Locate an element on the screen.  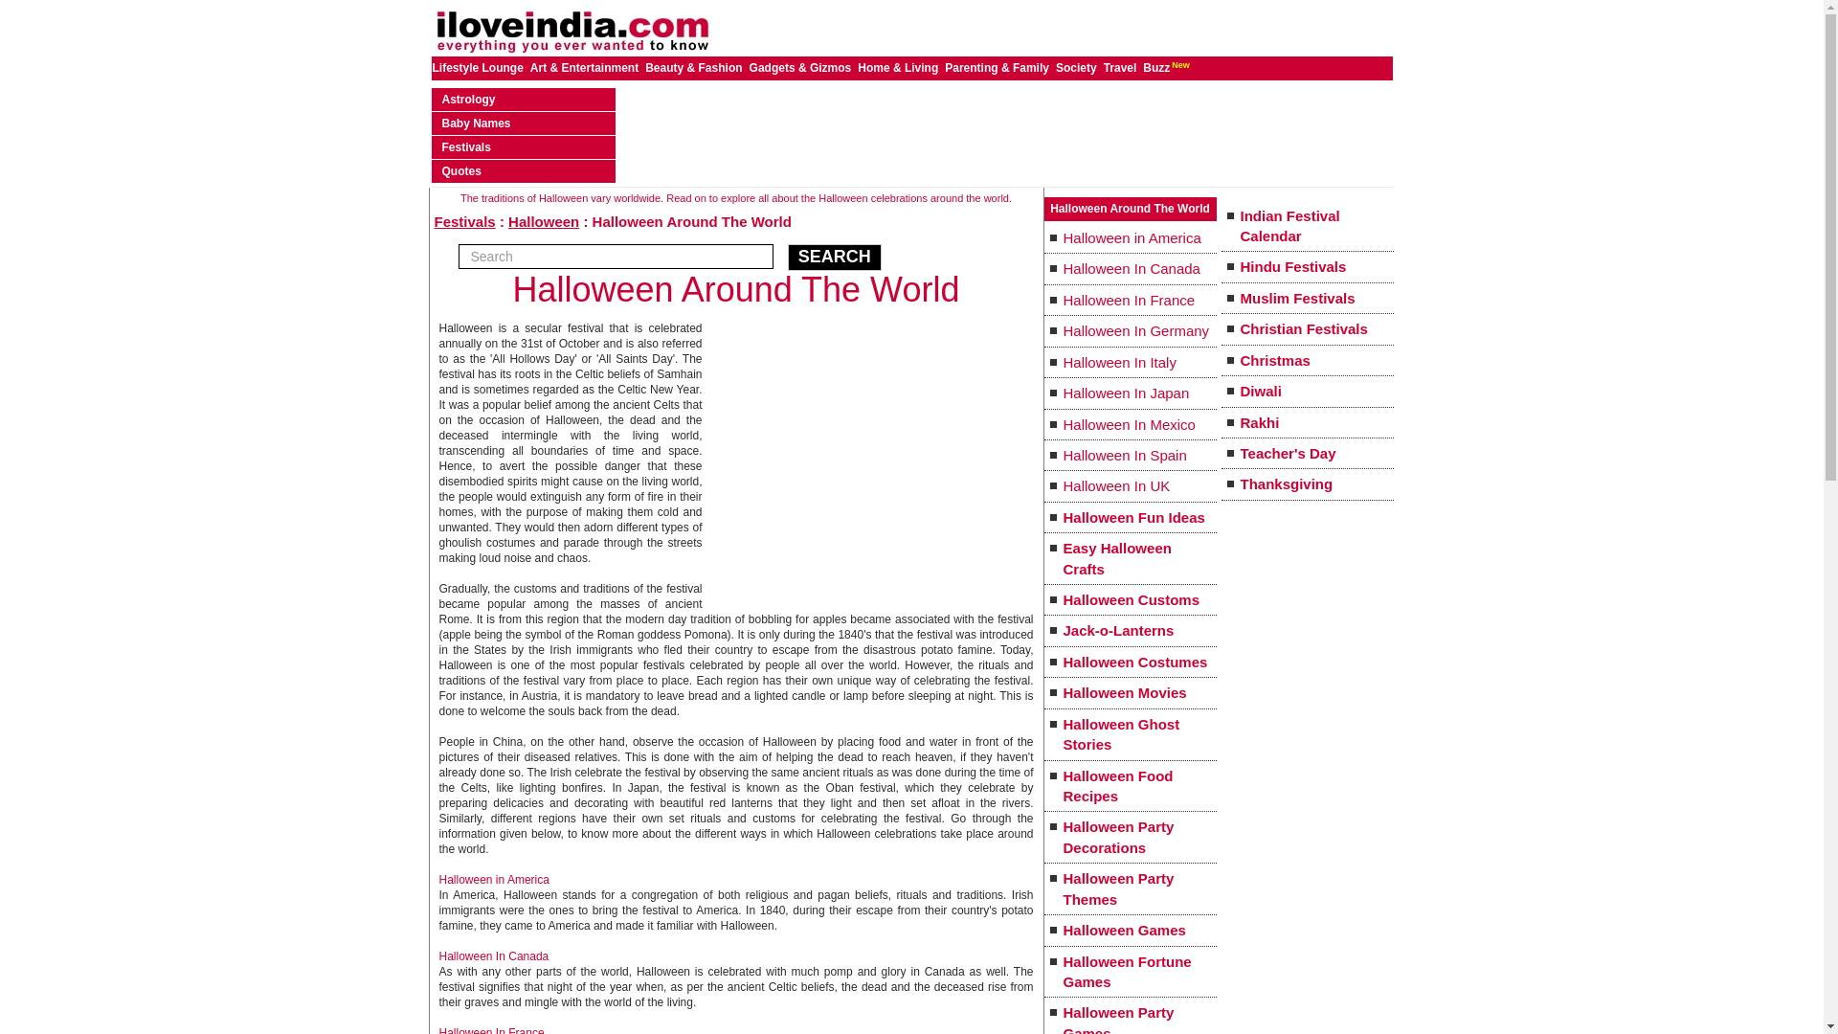
Halloween In Canada is located at coordinates (493, 955).